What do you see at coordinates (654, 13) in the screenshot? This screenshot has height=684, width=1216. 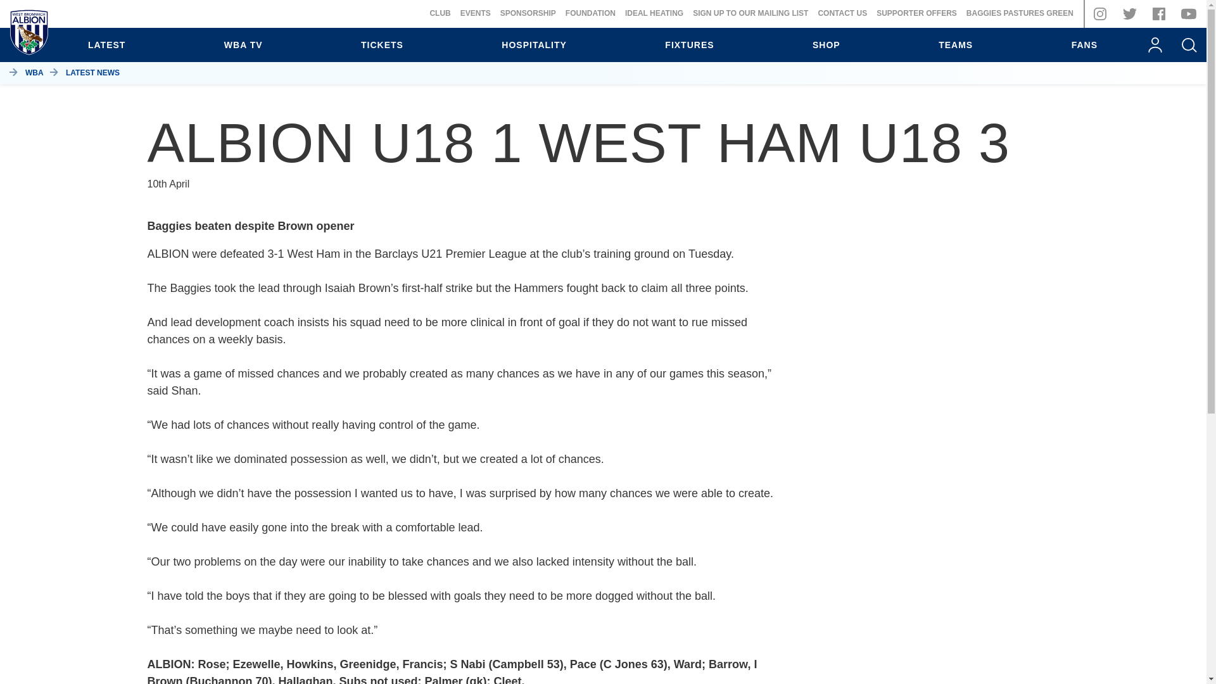 I see `IDEAL HEATING` at bounding box center [654, 13].